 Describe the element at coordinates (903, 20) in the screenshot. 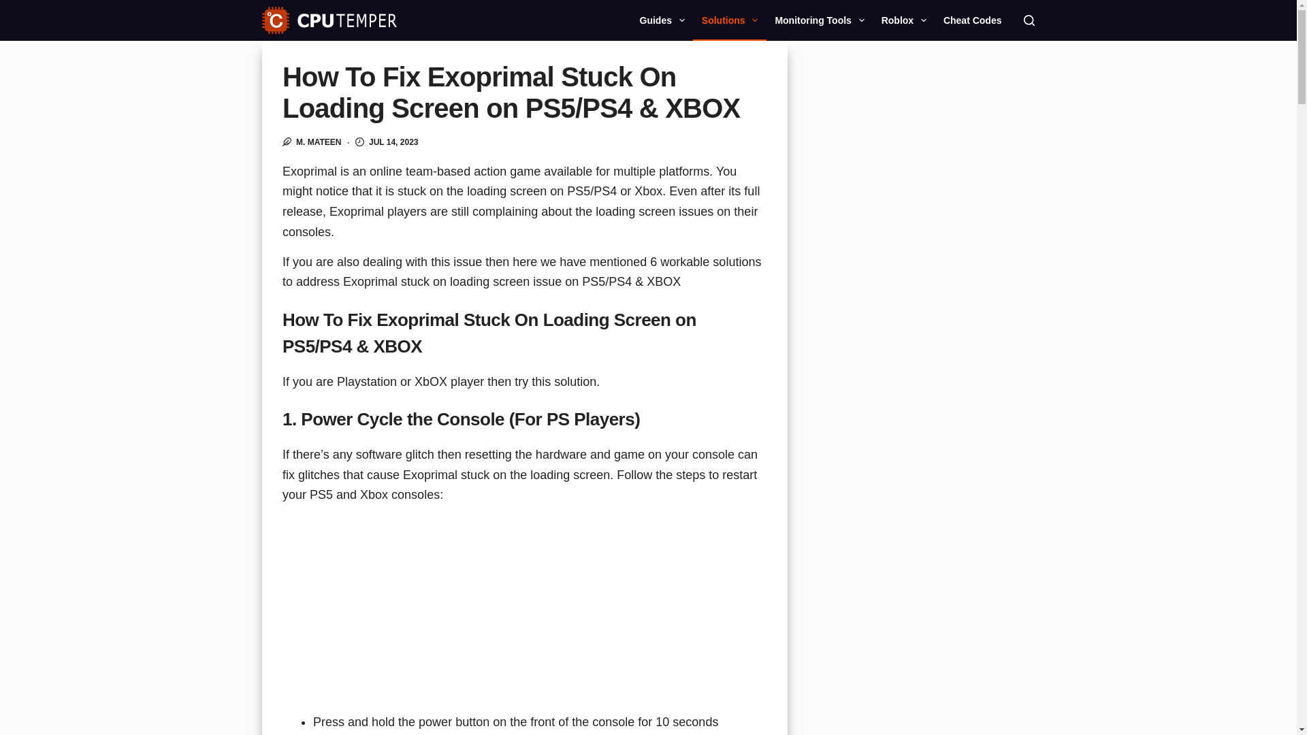

I see `Roblox` at that location.